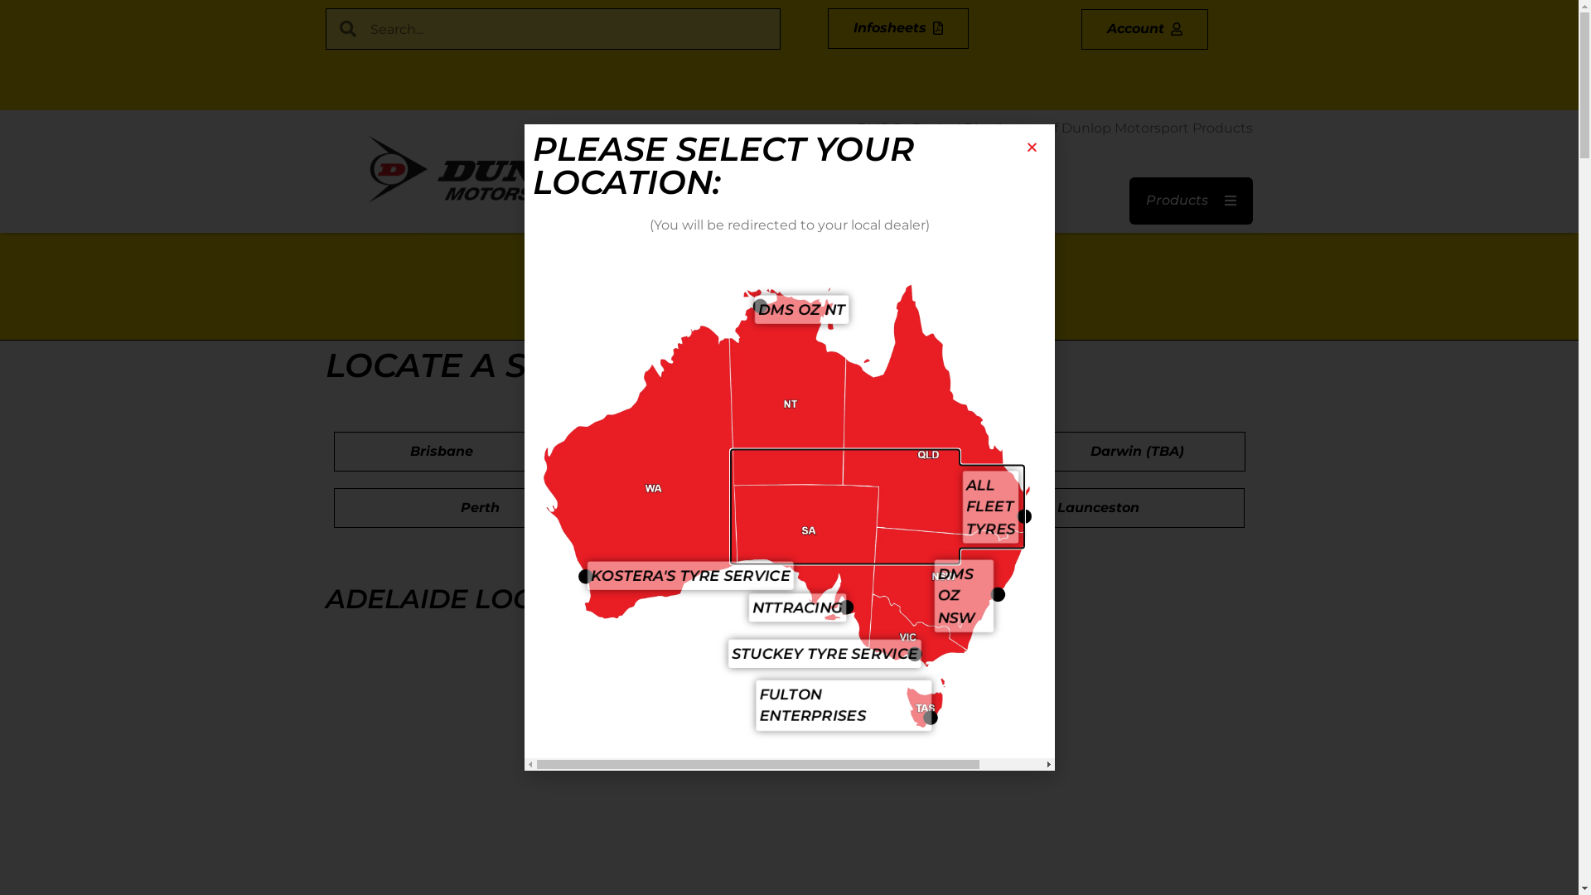  I want to click on ALL FLEET TYRES, so click(991, 507).